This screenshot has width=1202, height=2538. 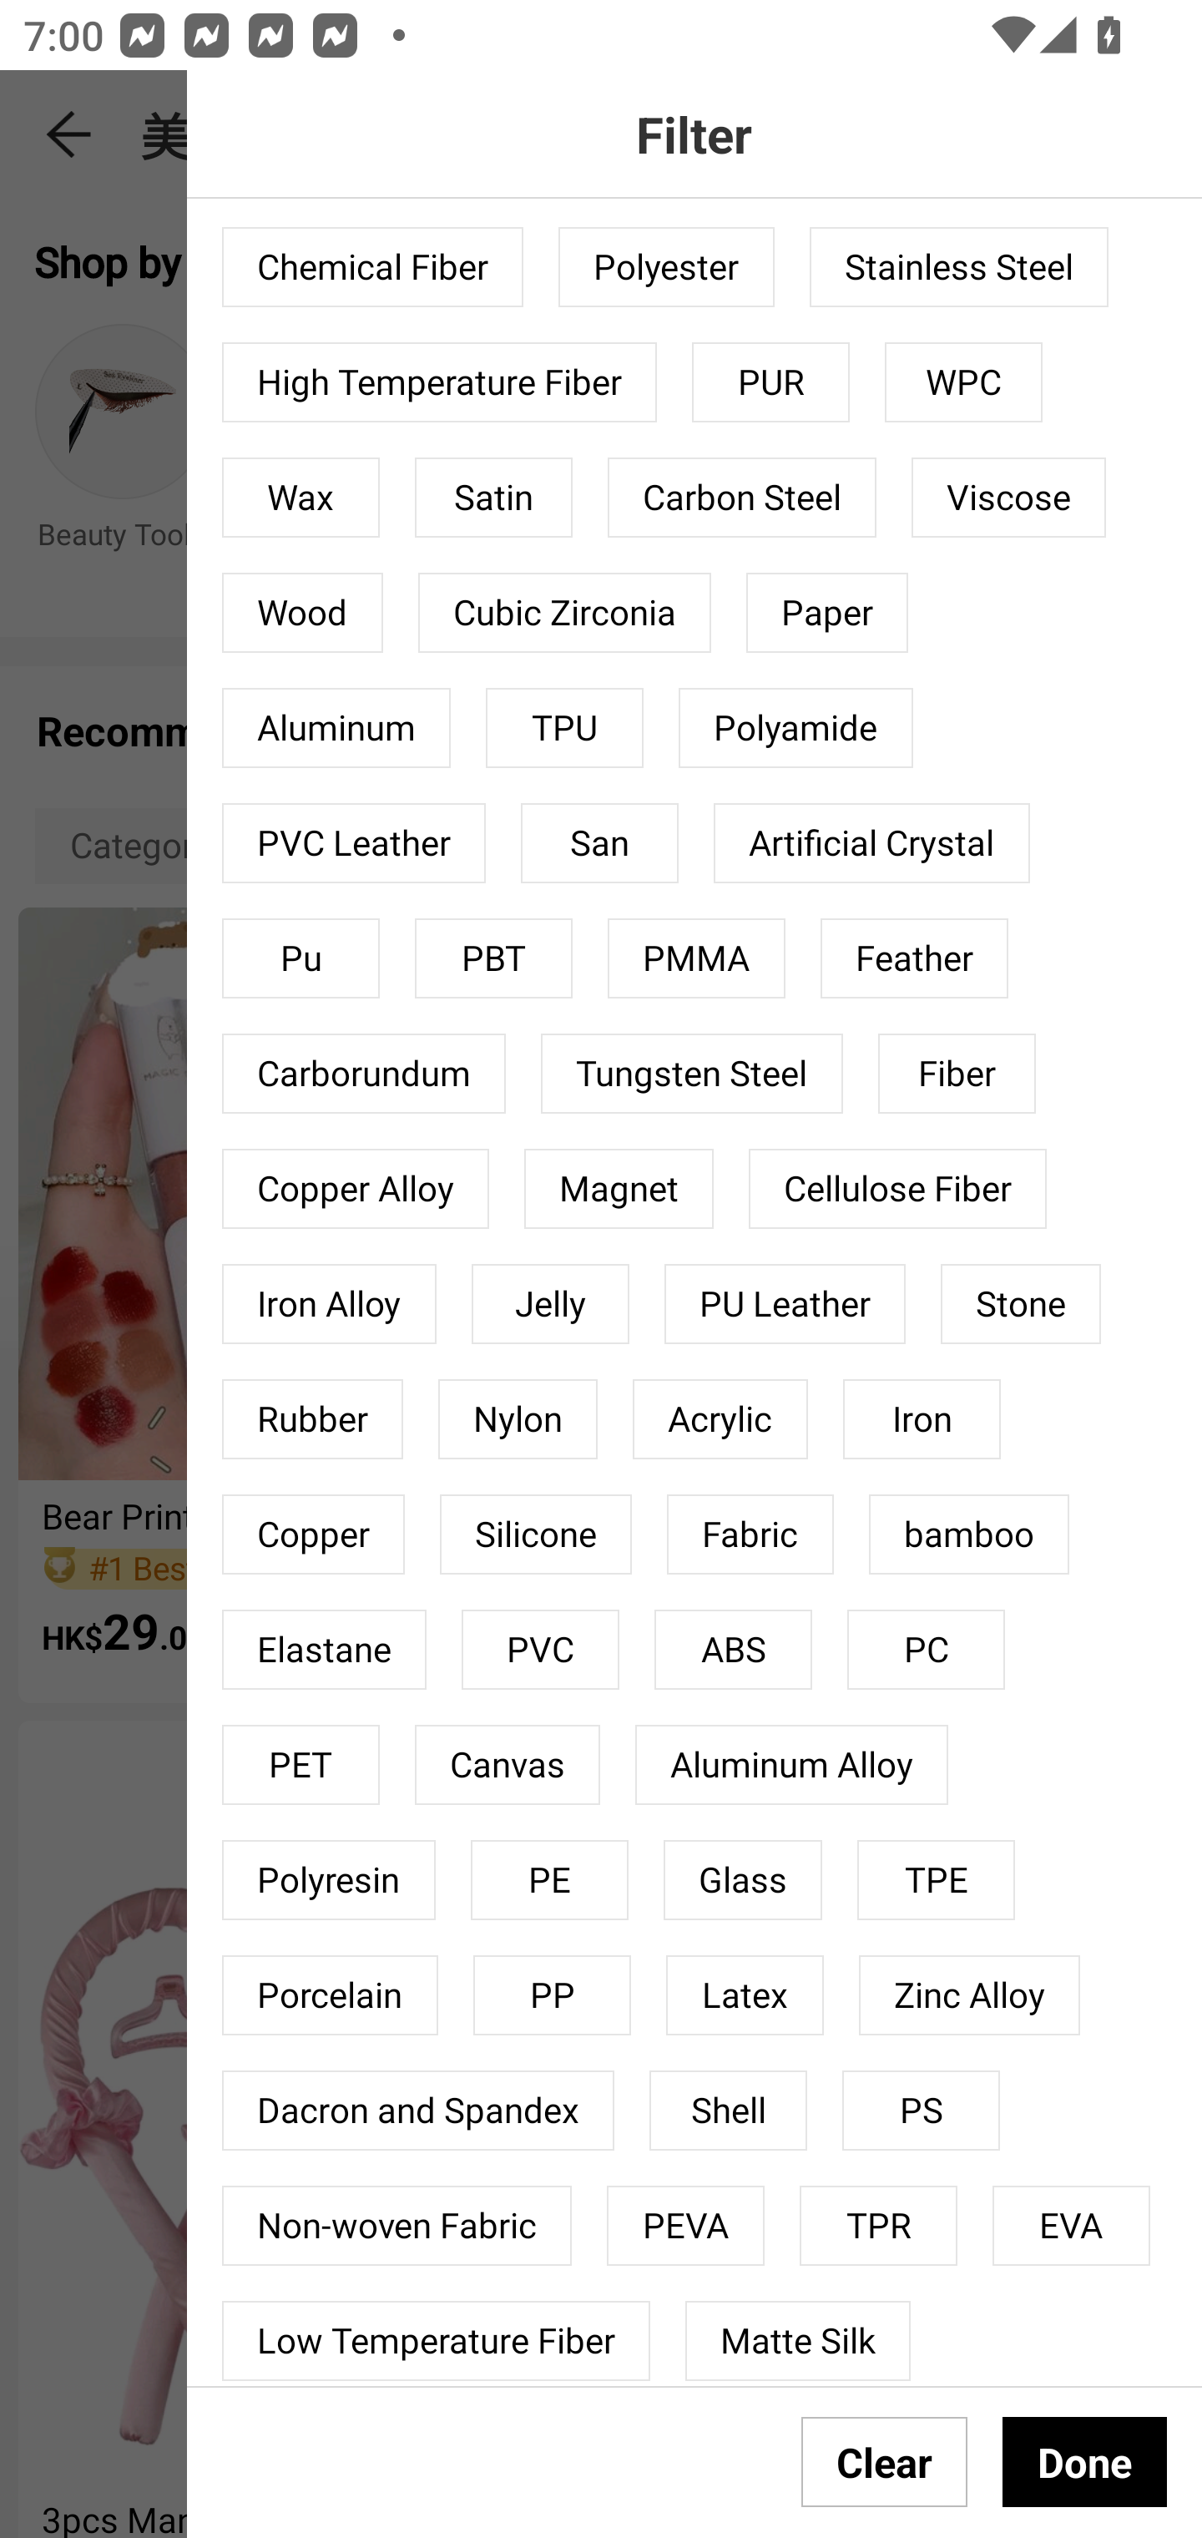 I want to click on Jelly, so click(x=550, y=1304).